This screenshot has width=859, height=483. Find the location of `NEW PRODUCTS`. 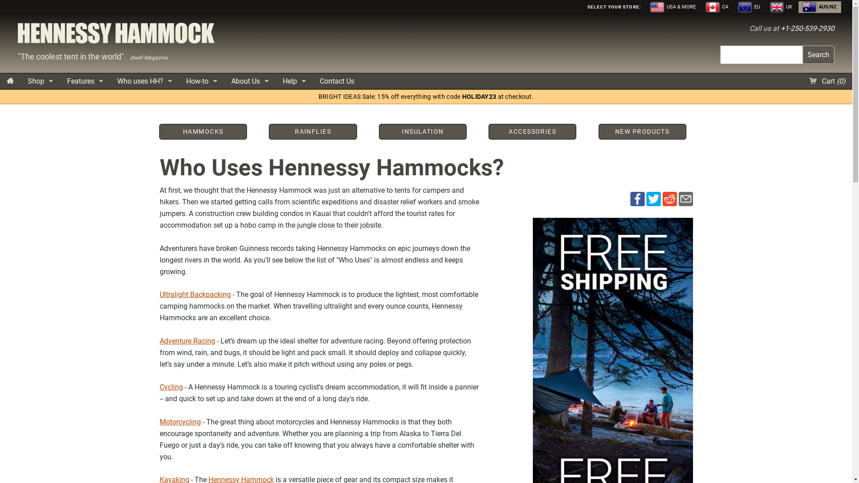

NEW PRODUCTS is located at coordinates (642, 132).